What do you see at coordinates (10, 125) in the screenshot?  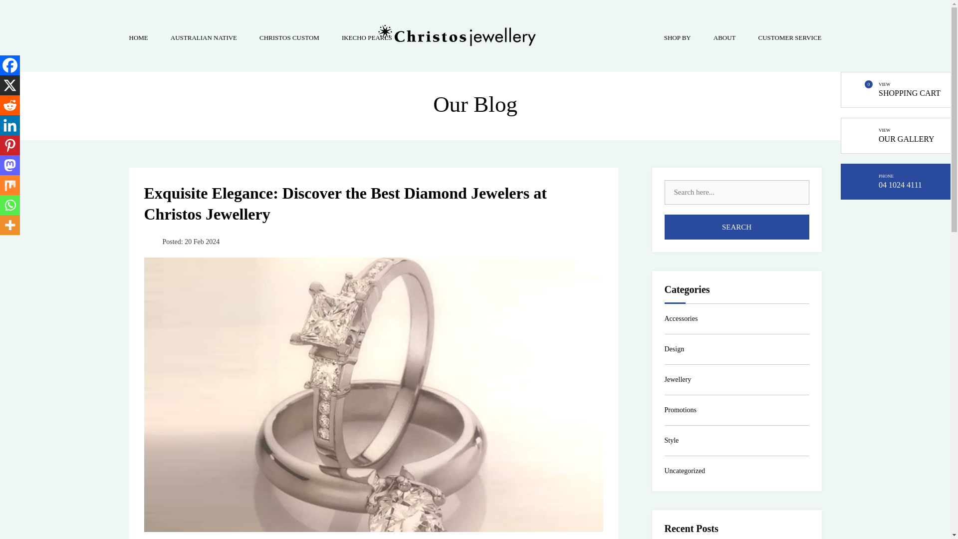 I see `Linkedin` at bounding box center [10, 125].